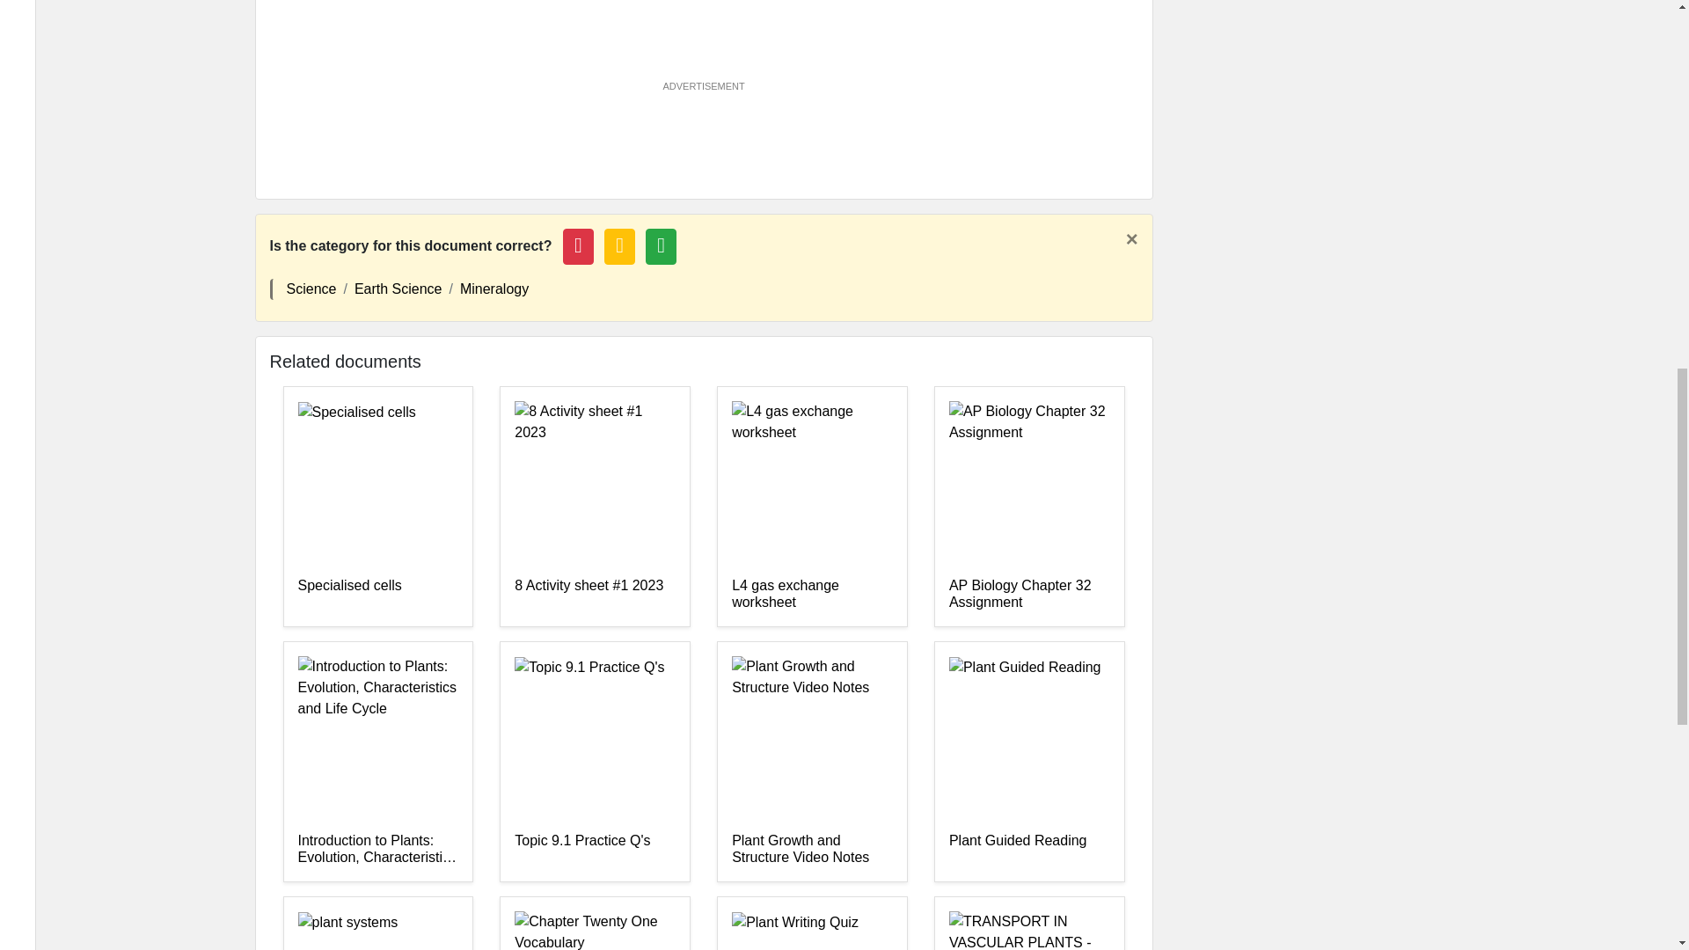  I want to click on Plant Growth and Structure Video Notes, so click(812, 850).